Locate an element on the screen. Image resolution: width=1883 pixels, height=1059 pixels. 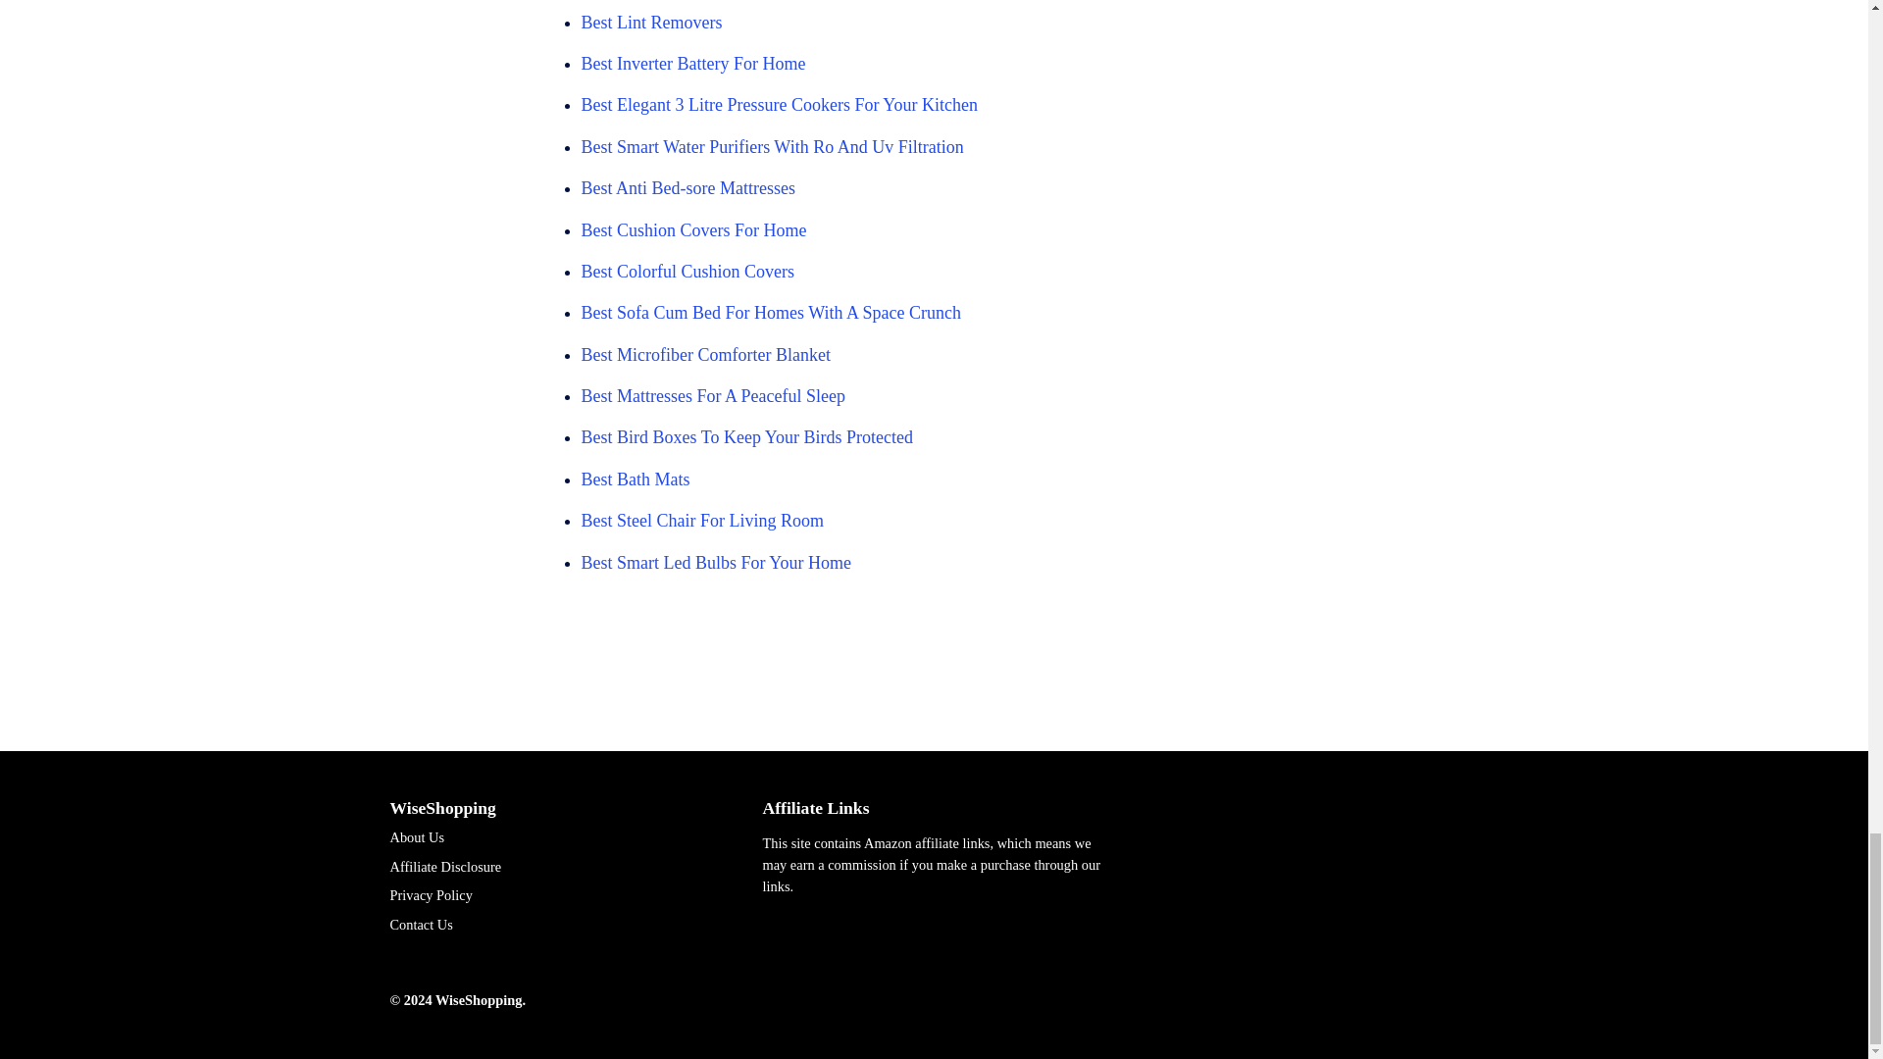
Best Smart Led Bulbs For Your Home is located at coordinates (715, 563).